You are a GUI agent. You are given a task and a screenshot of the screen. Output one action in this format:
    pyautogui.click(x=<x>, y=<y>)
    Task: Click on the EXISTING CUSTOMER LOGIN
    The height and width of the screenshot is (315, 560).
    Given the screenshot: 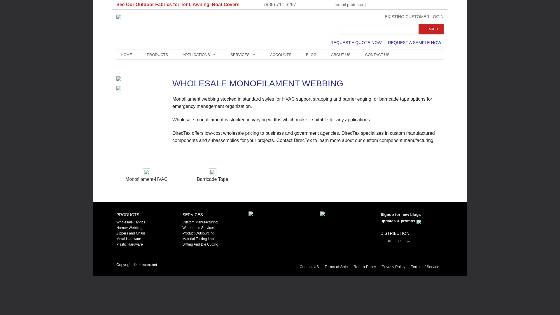 What is the action you would take?
    pyautogui.click(x=414, y=16)
    